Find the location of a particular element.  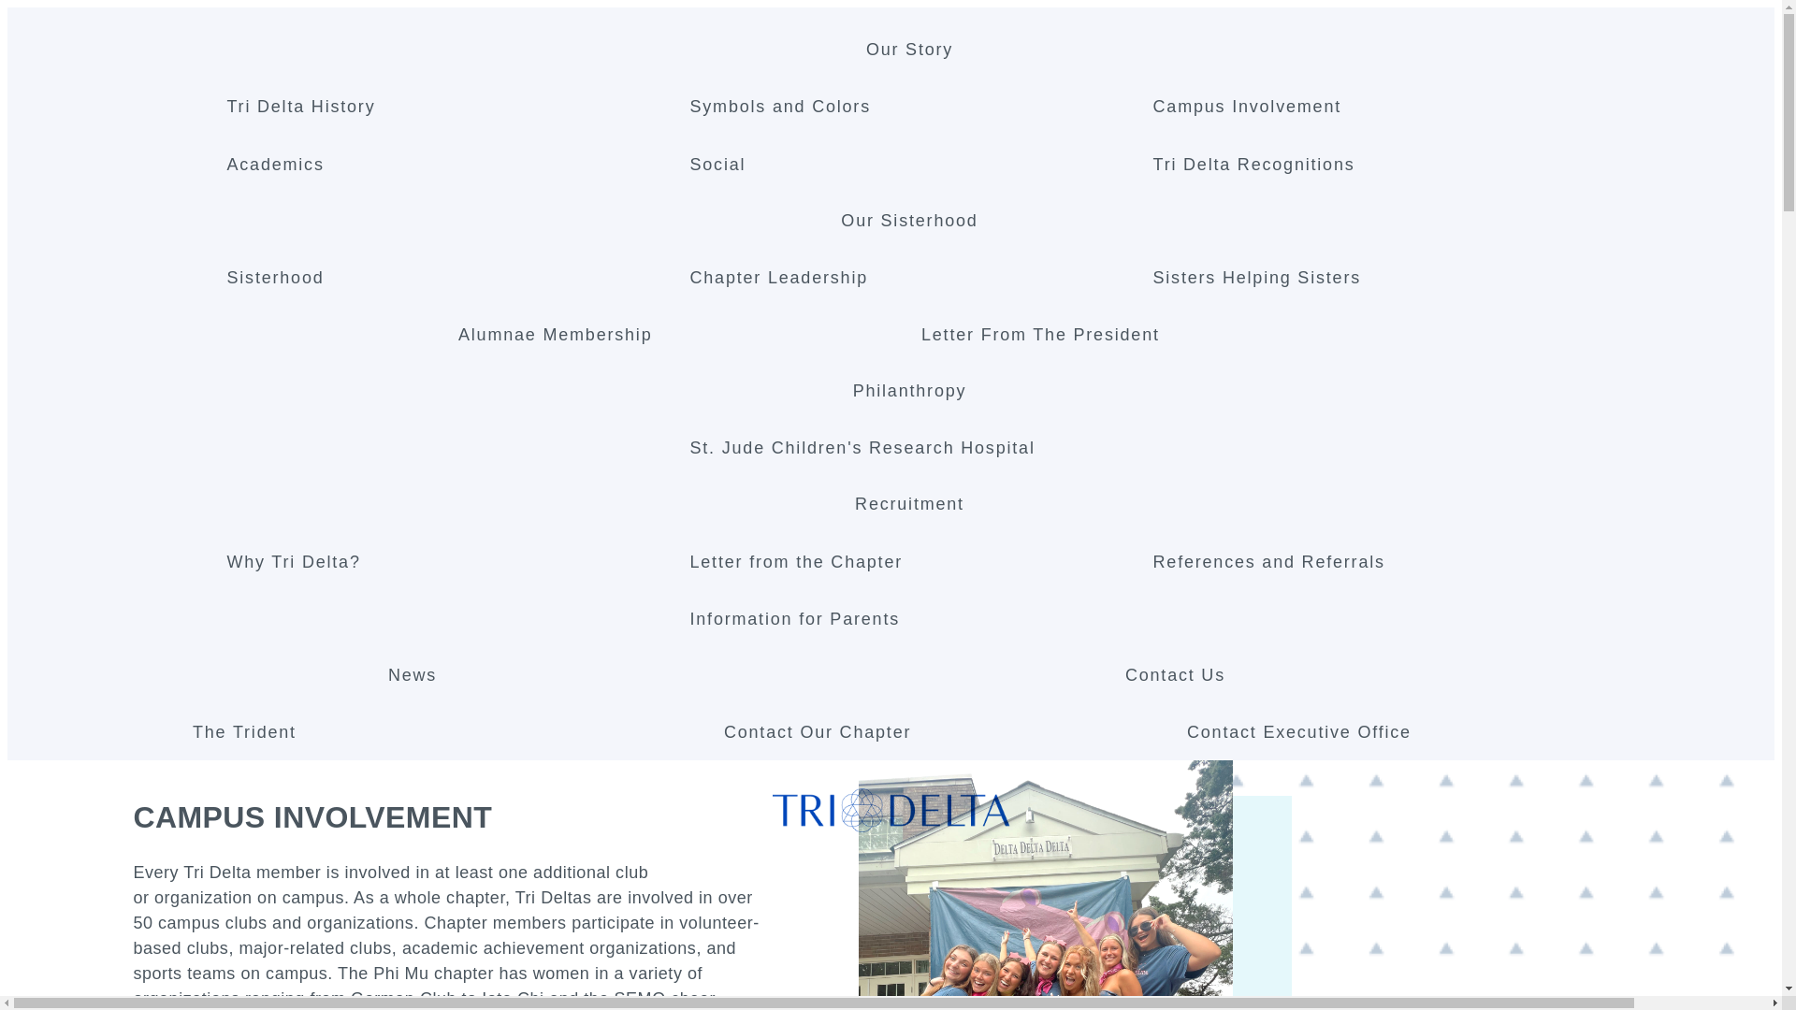

Why Tri Delta? is located at coordinates (445, 559).